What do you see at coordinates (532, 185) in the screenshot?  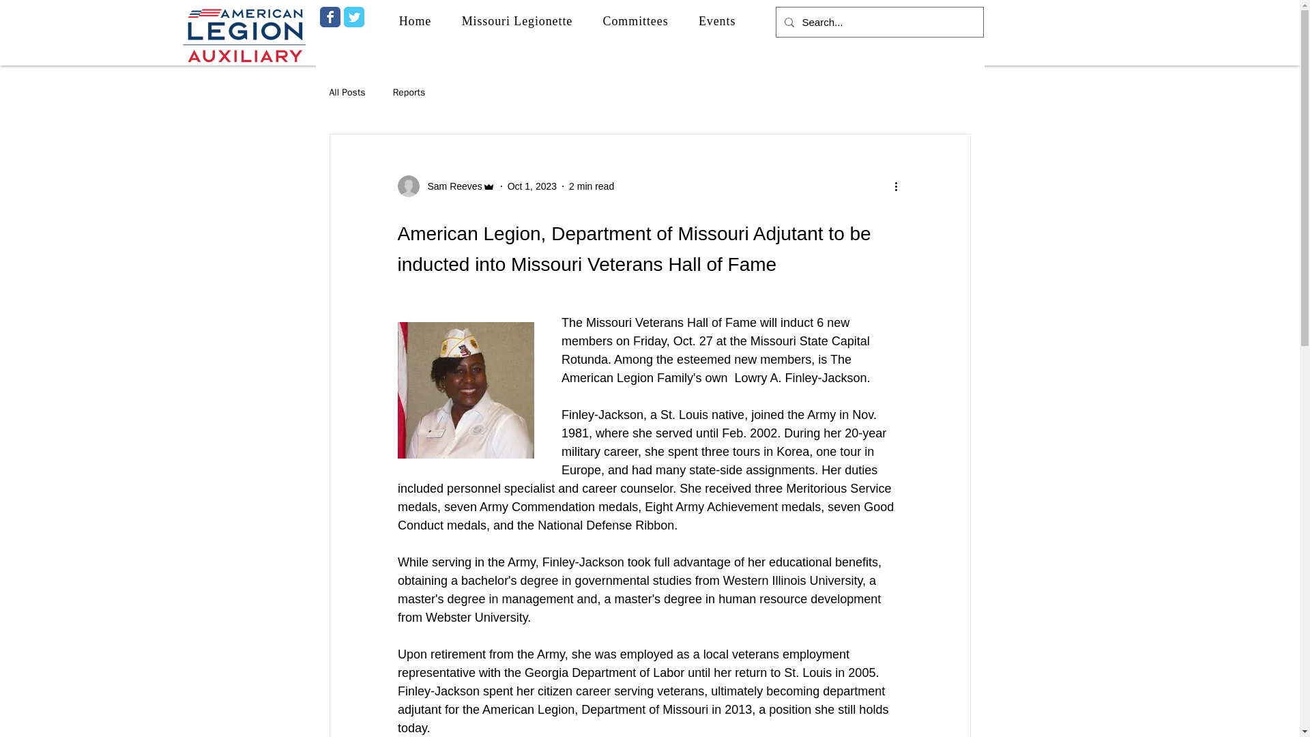 I see `Oct 1, 2023` at bounding box center [532, 185].